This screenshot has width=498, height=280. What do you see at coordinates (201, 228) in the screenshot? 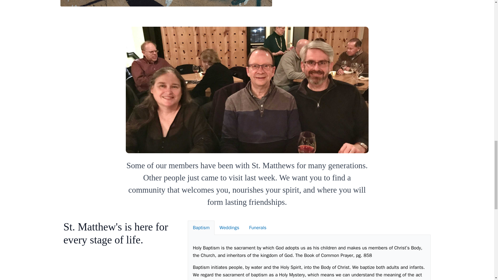
I see `Baptism` at bounding box center [201, 228].